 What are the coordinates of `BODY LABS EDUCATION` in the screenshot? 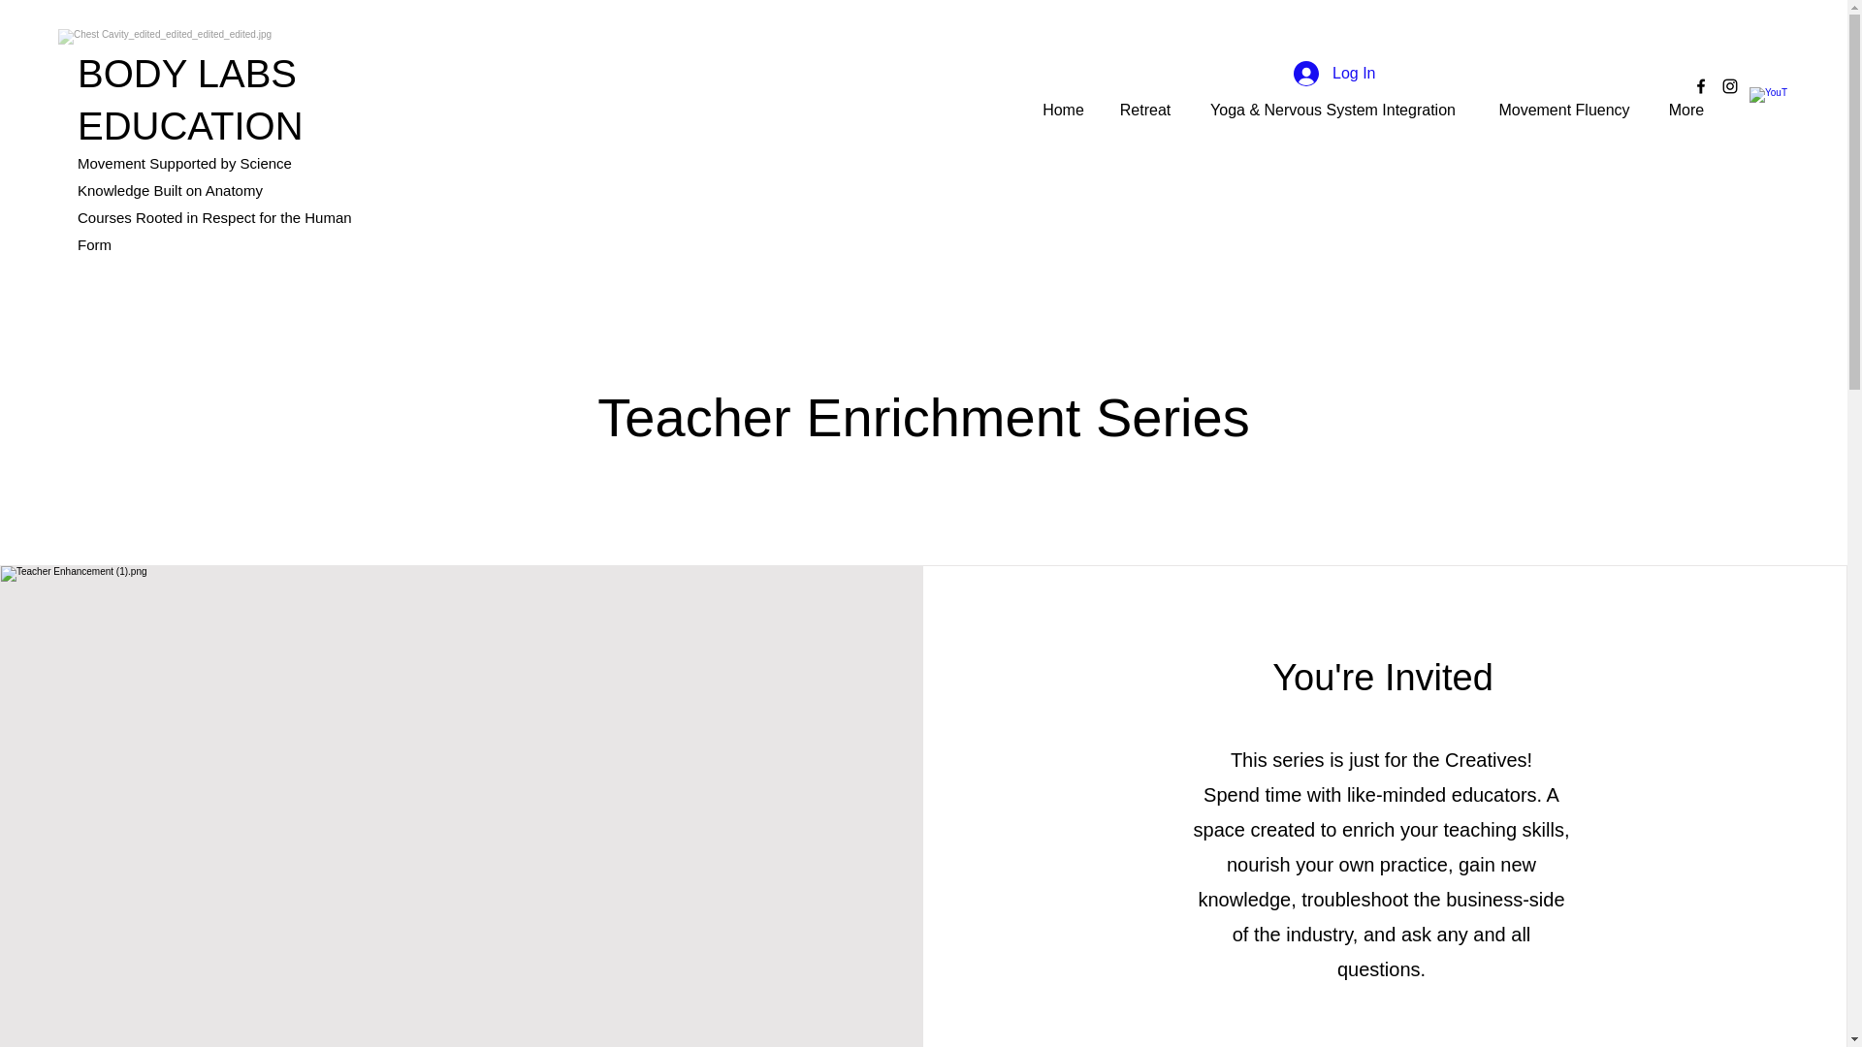 It's located at (190, 100).